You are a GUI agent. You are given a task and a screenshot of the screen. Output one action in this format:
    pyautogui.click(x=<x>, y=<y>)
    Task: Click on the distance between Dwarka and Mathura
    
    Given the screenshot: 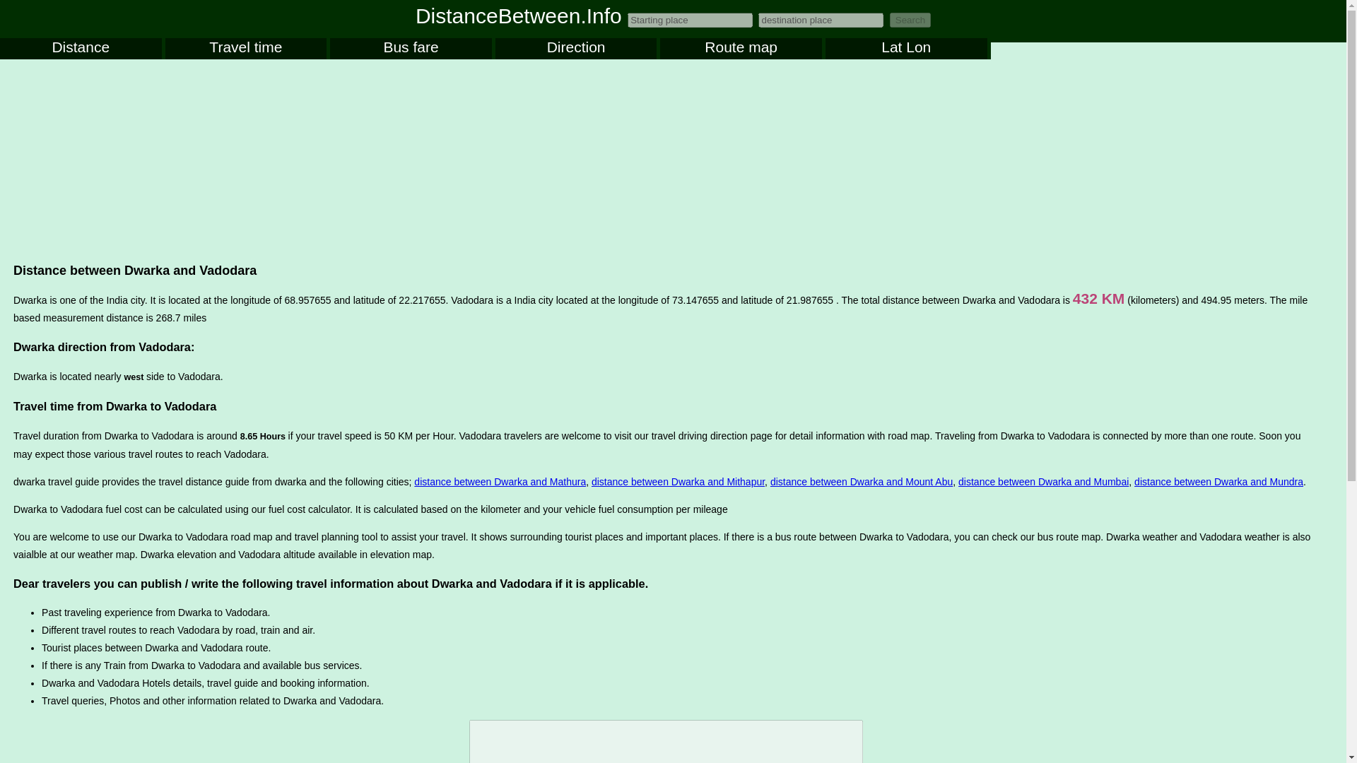 What is the action you would take?
    pyautogui.click(x=500, y=482)
    